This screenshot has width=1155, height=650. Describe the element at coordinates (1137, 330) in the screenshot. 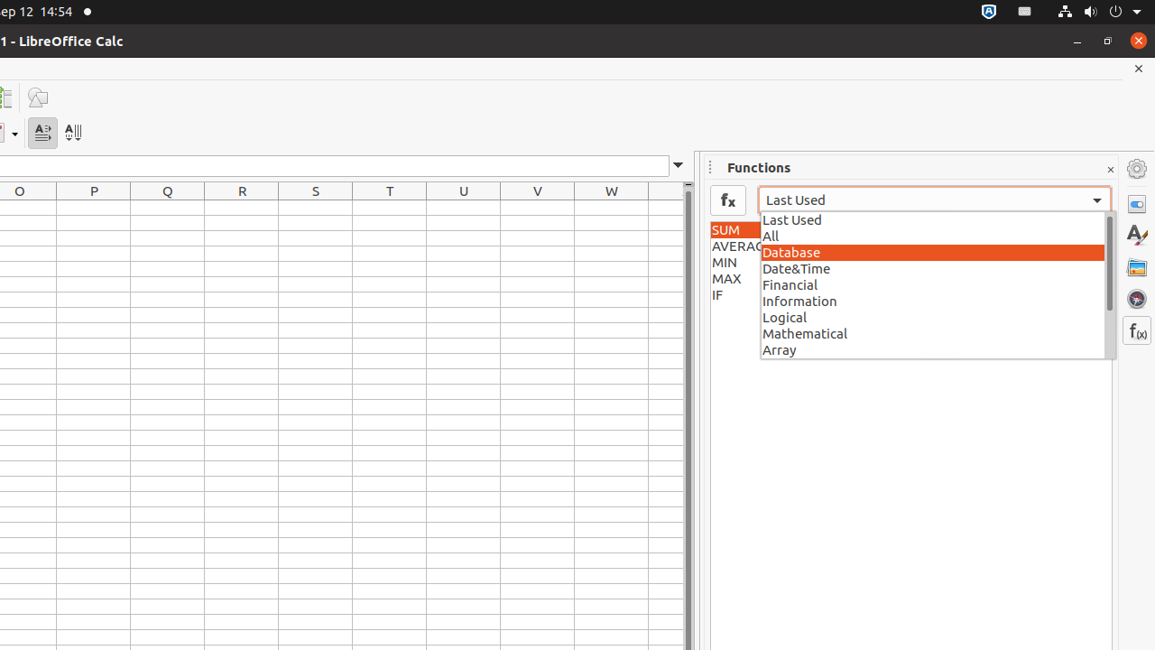

I see `Functions` at that location.